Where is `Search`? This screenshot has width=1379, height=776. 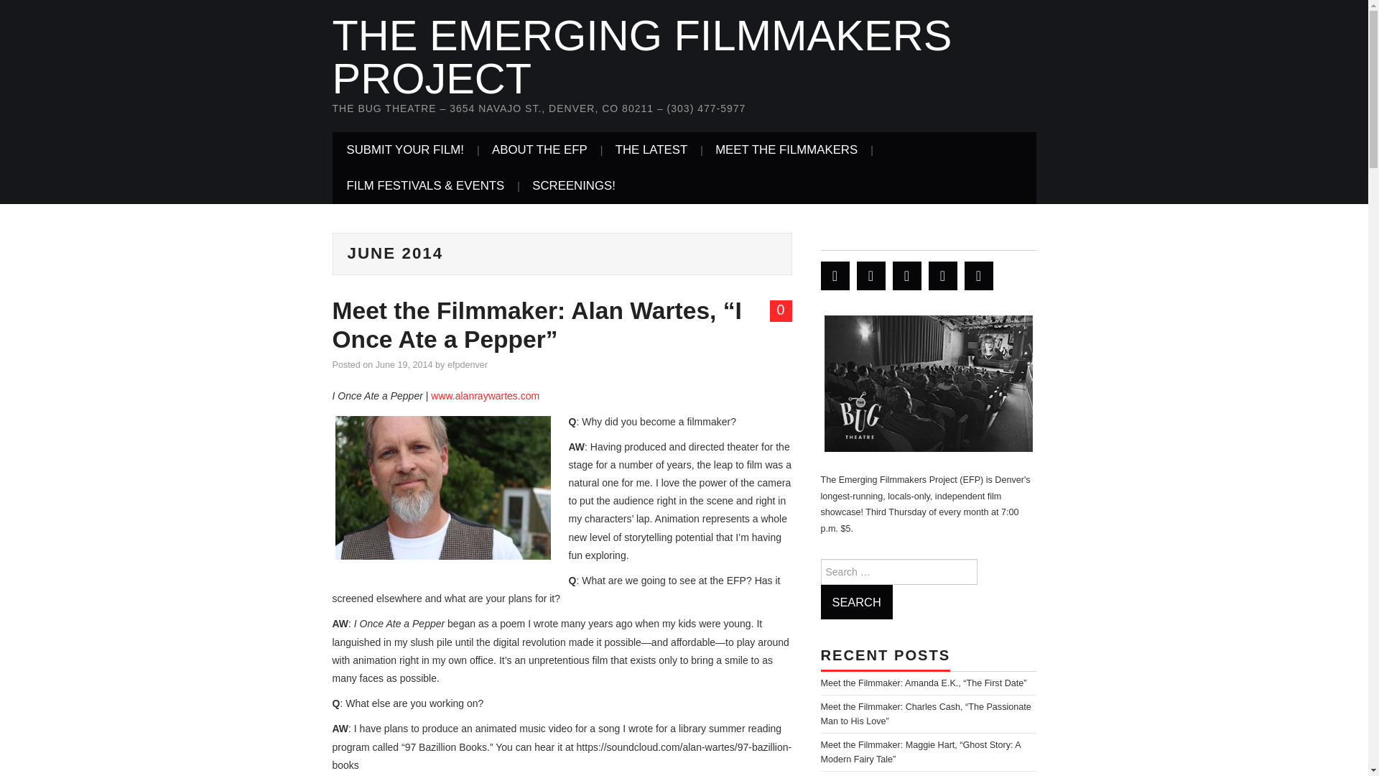 Search is located at coordinates (856, 602).